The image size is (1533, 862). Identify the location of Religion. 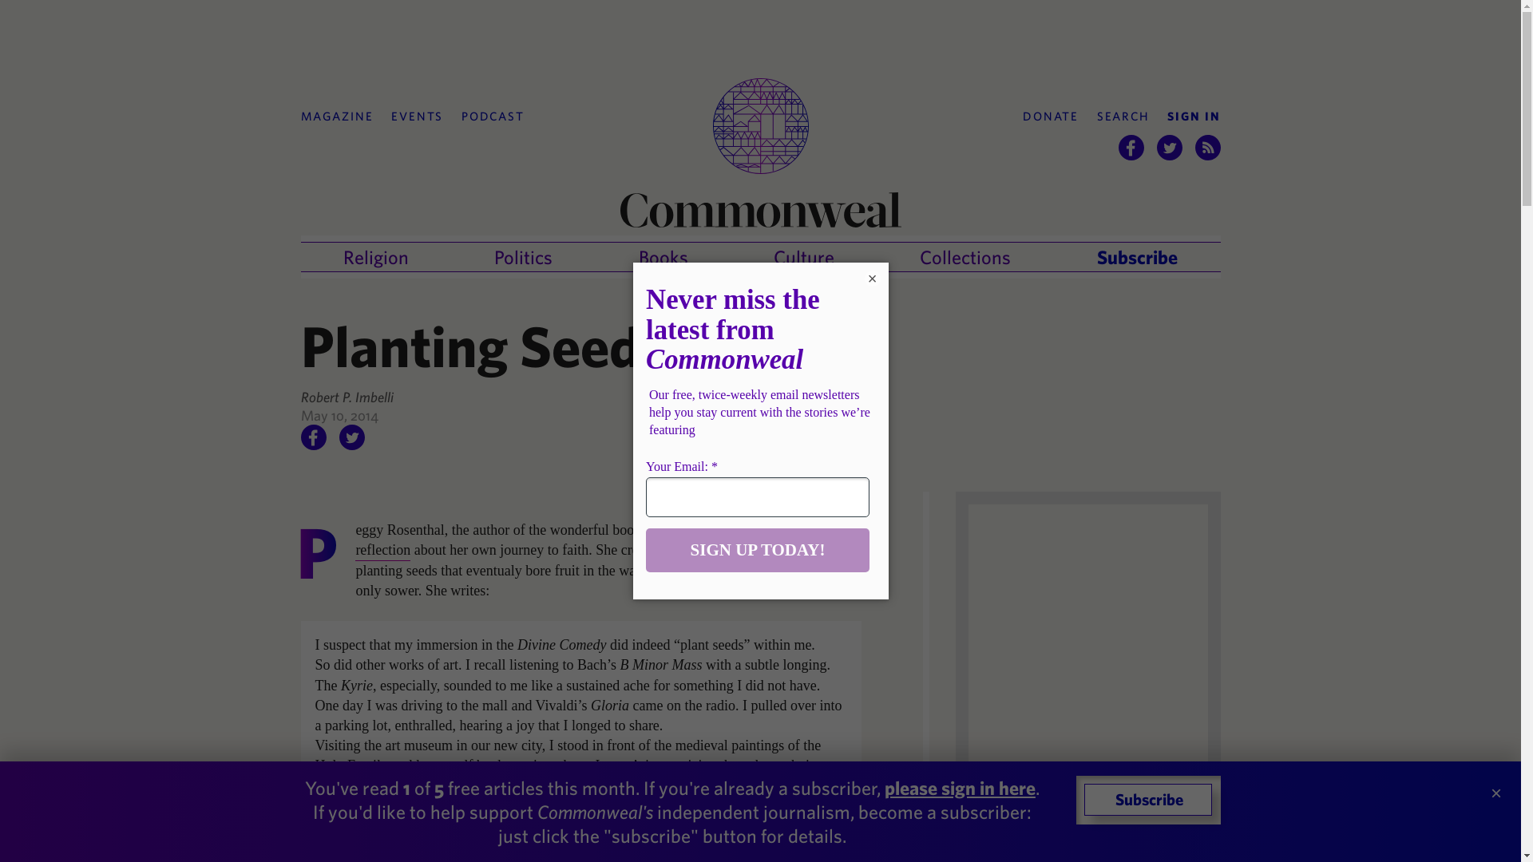
(376, 257).